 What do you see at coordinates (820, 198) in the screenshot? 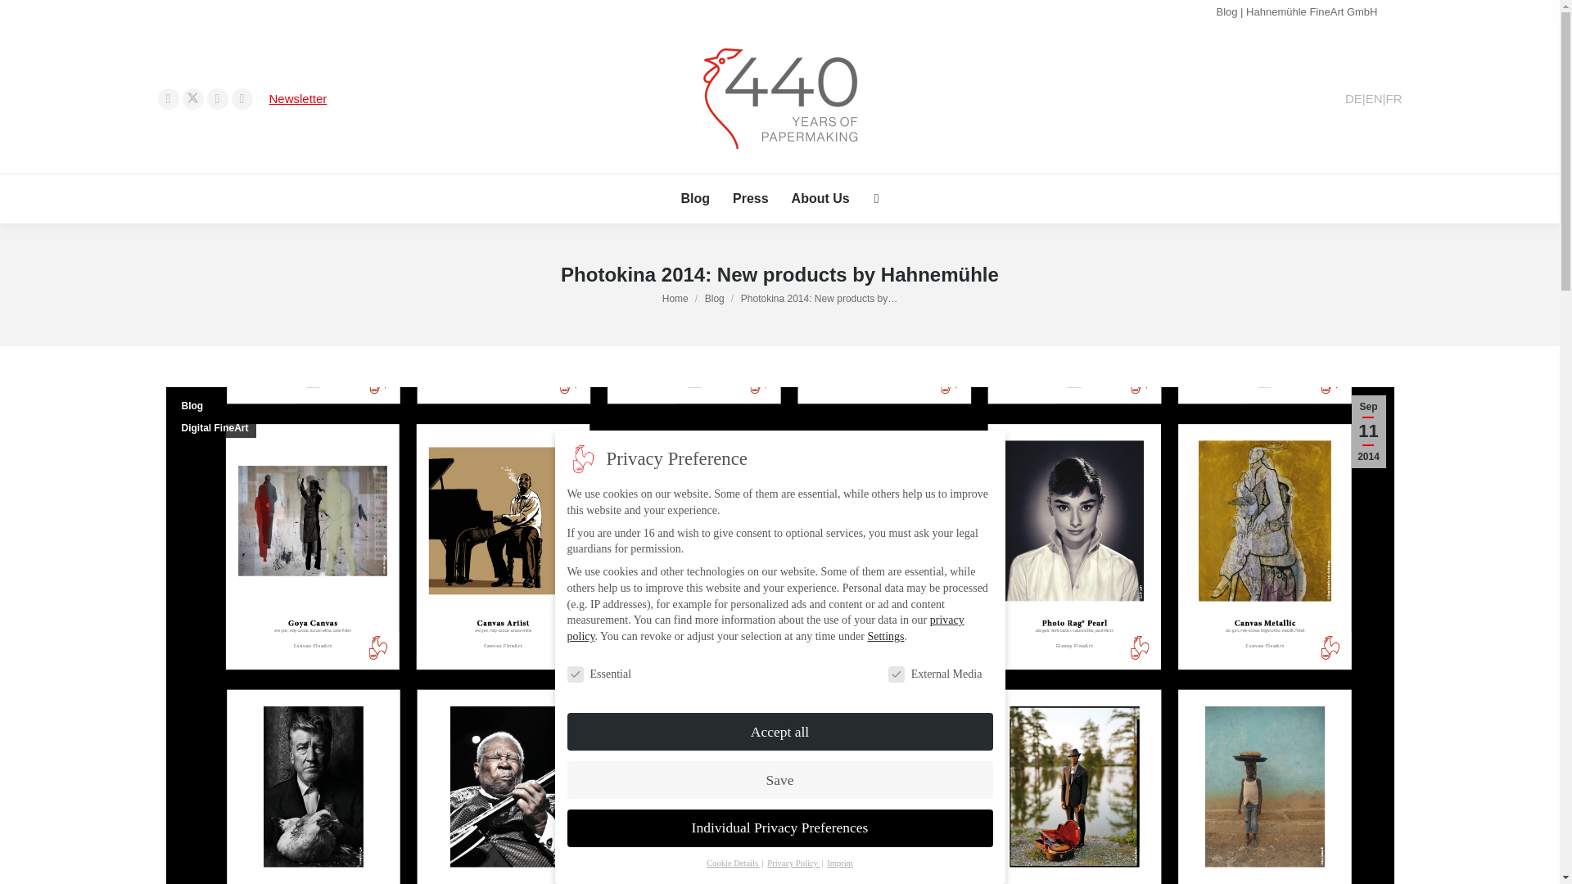
I see `About Us` at bounding box center [820, 198].